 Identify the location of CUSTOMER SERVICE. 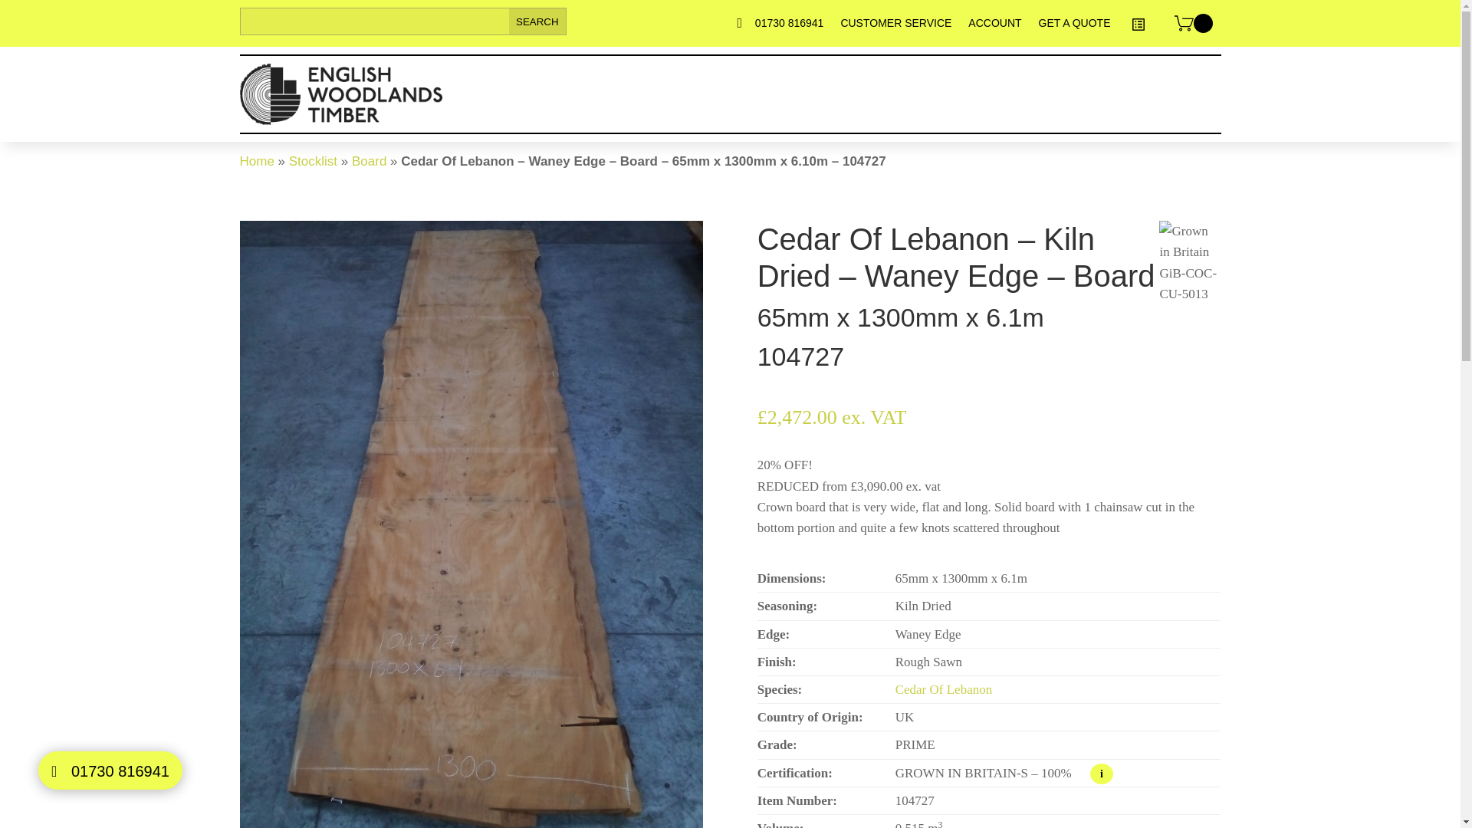
(895, 28).